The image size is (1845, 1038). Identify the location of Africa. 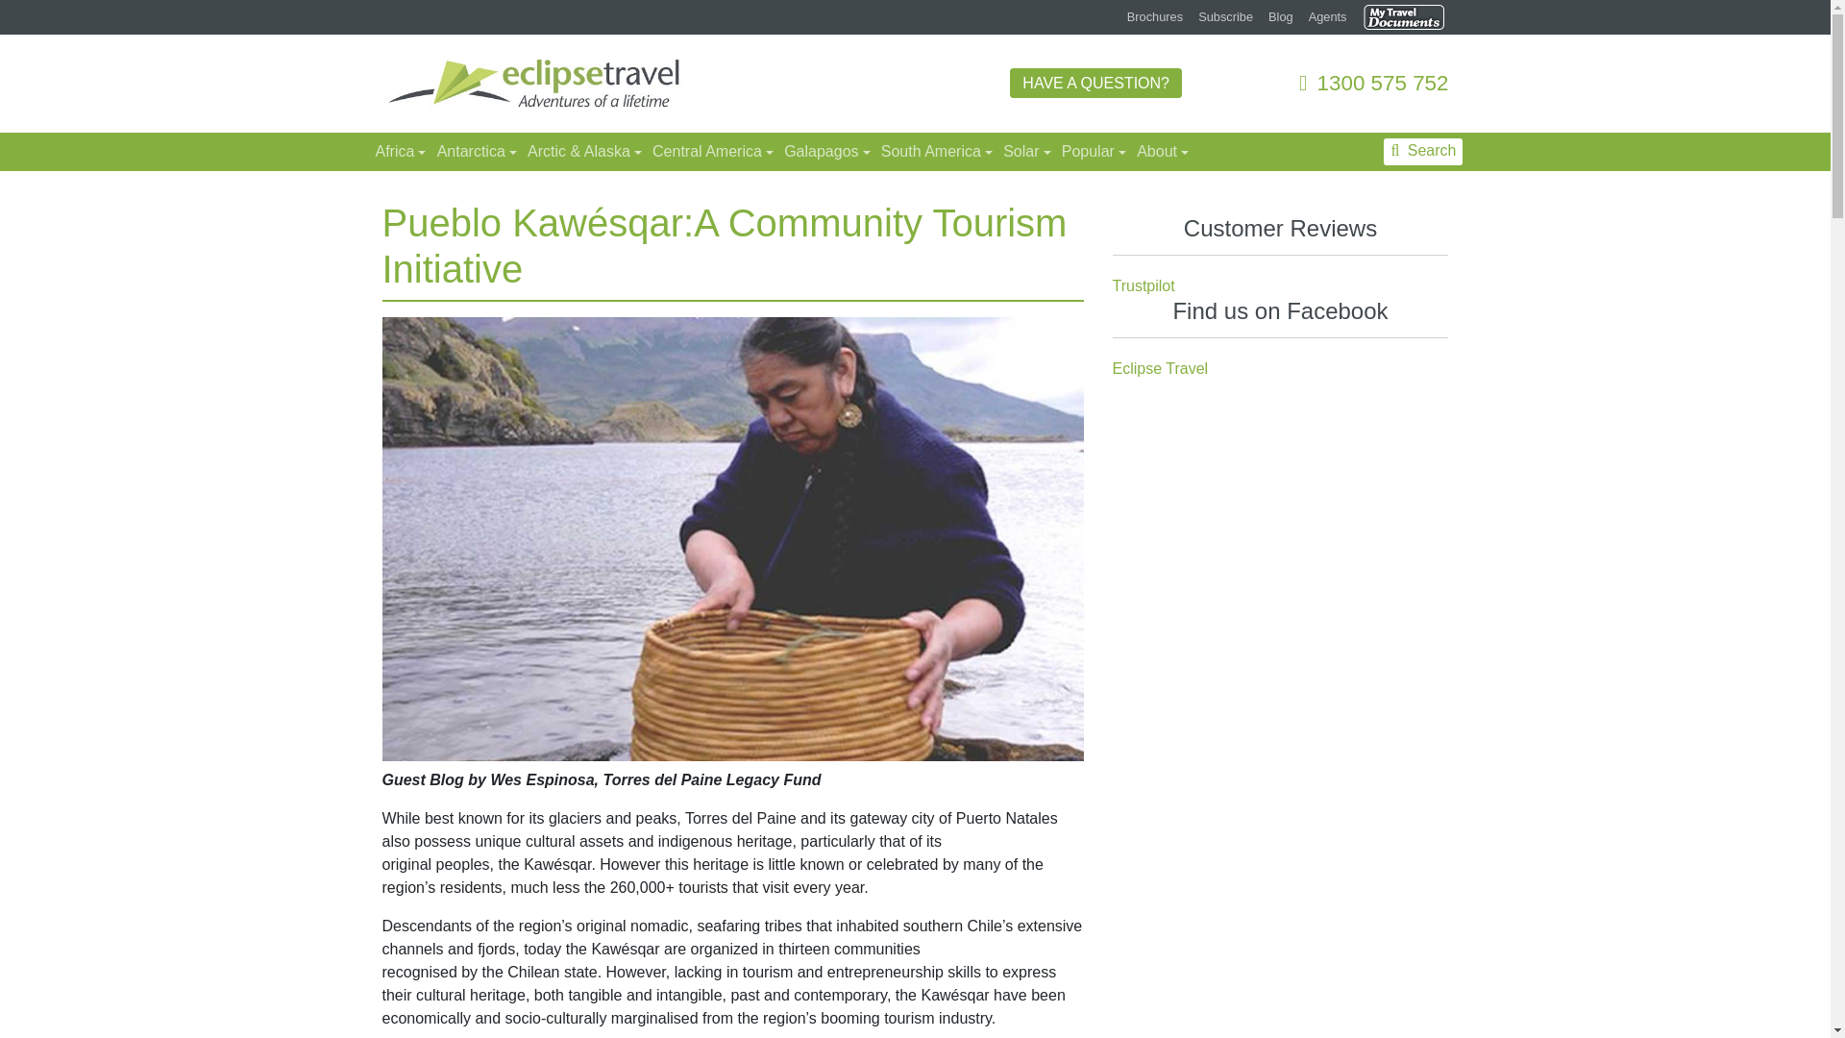
(398, 152).